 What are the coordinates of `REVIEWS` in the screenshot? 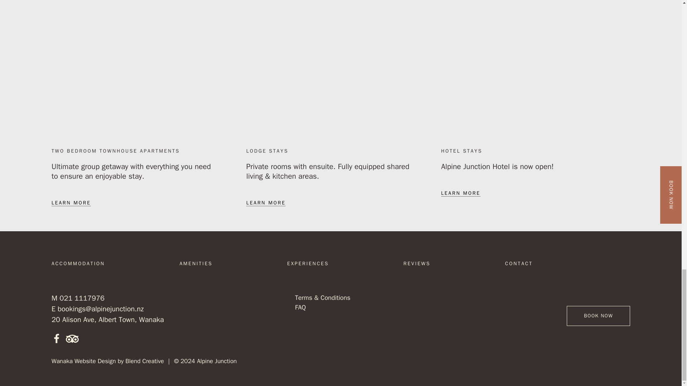 It's located at (417, 264).